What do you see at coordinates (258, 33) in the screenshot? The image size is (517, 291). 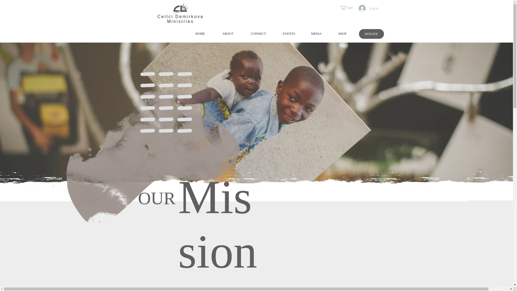 I see `CONNECT` at bounding box center [258, 33].